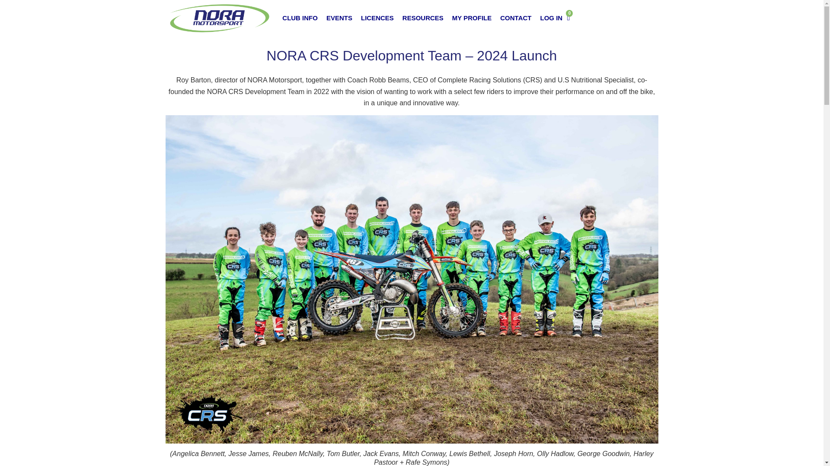  Describe the element at coordinates (339, 18) in the screenshot. I see `EVENTS` at that location.